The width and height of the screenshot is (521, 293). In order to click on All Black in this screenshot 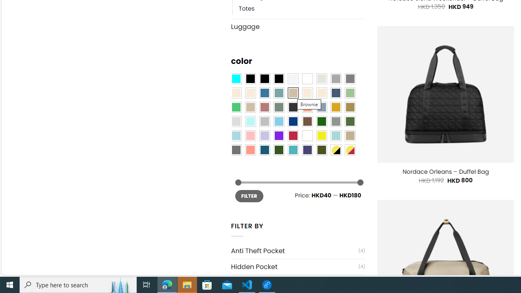, I will do `click(250, 79)`.